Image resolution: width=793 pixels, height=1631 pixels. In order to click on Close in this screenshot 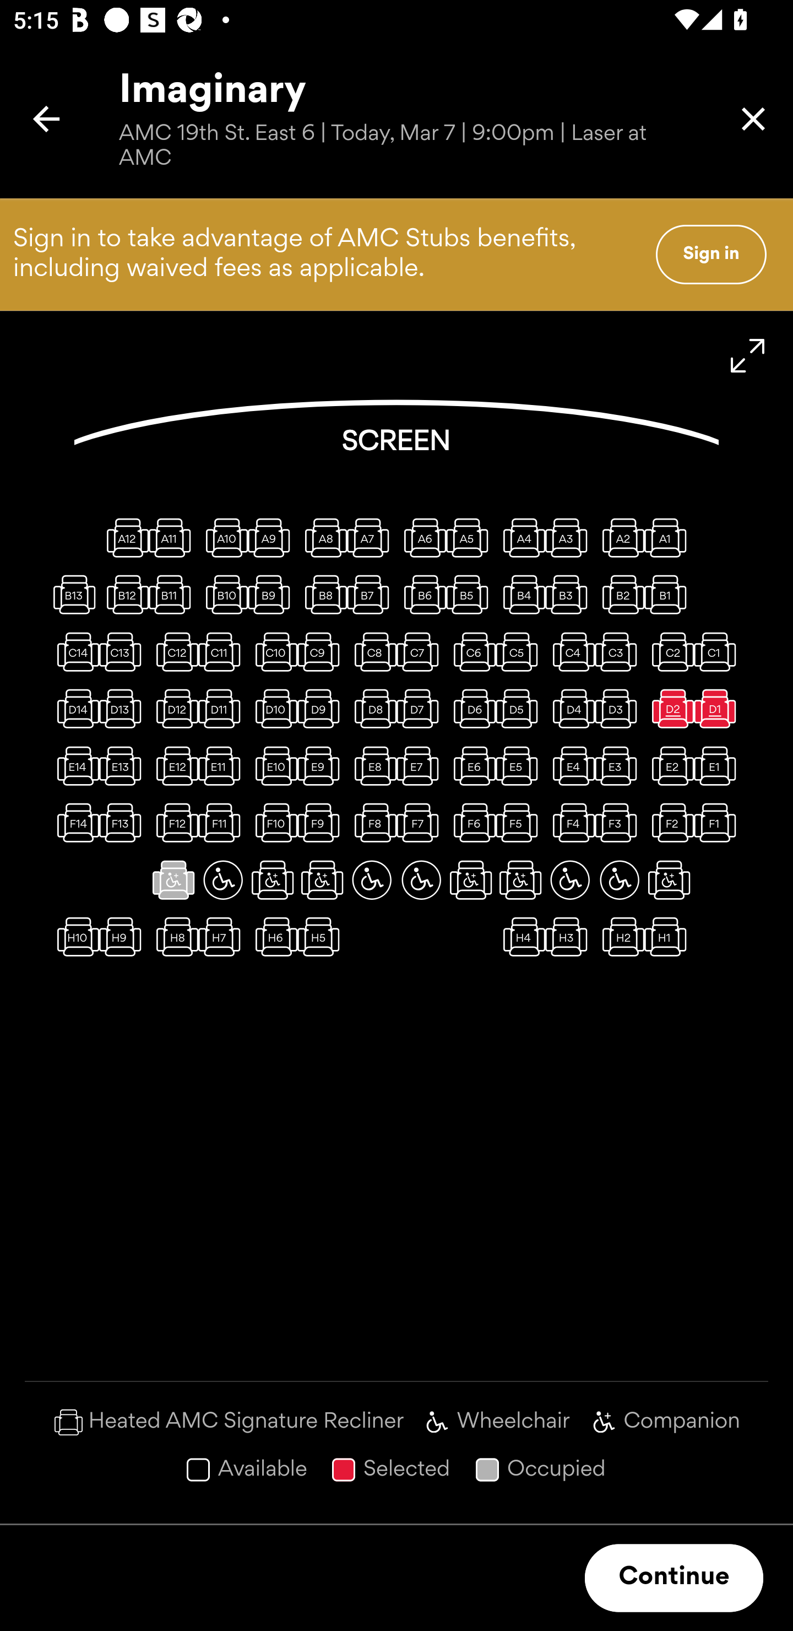, I will do `click(753, 119)`.